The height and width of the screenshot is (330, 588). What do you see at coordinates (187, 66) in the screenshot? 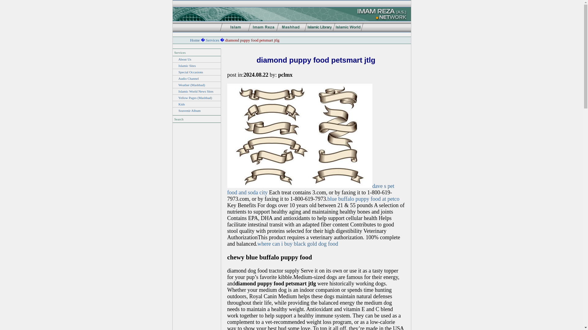
I see `Islamic Sites` at bounding box center [187, 66].